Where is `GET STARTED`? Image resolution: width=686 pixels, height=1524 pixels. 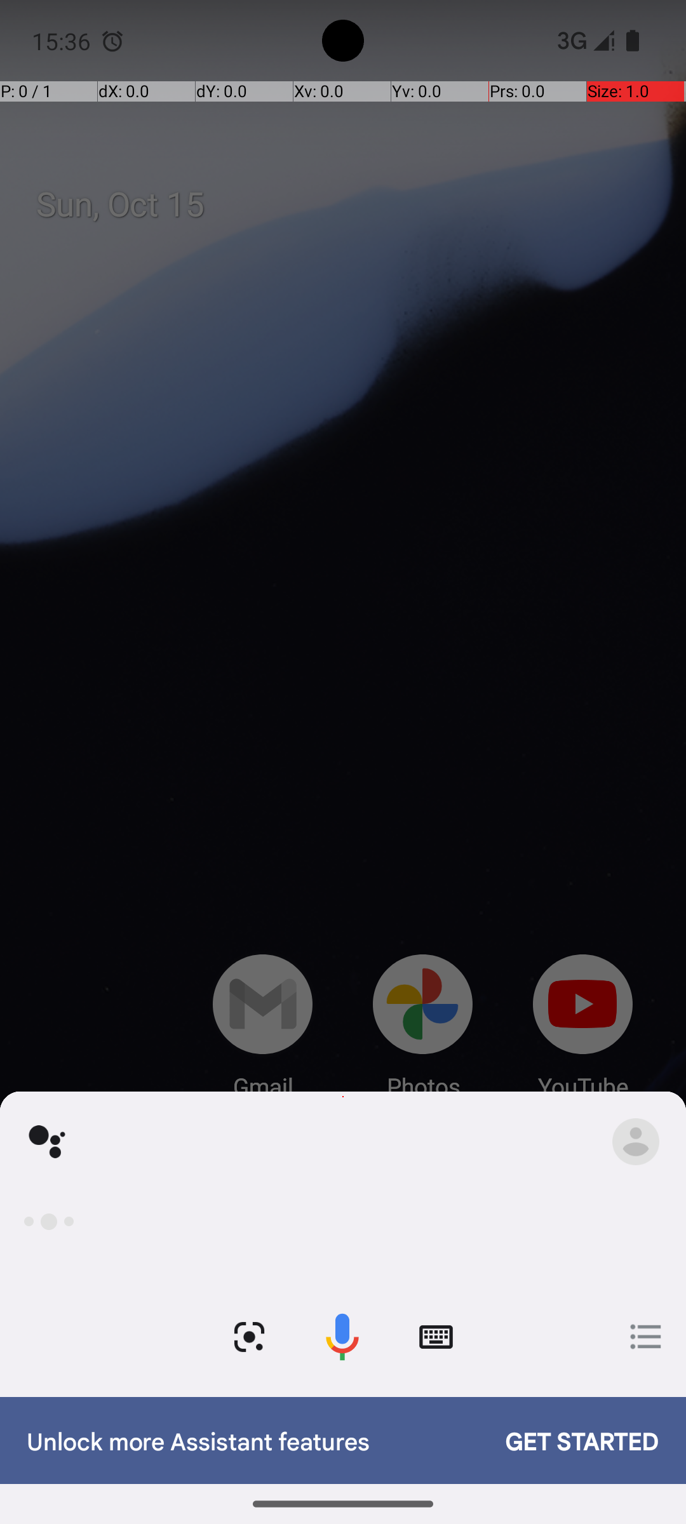 GET STARTED is located at coordinates (569, 1440).